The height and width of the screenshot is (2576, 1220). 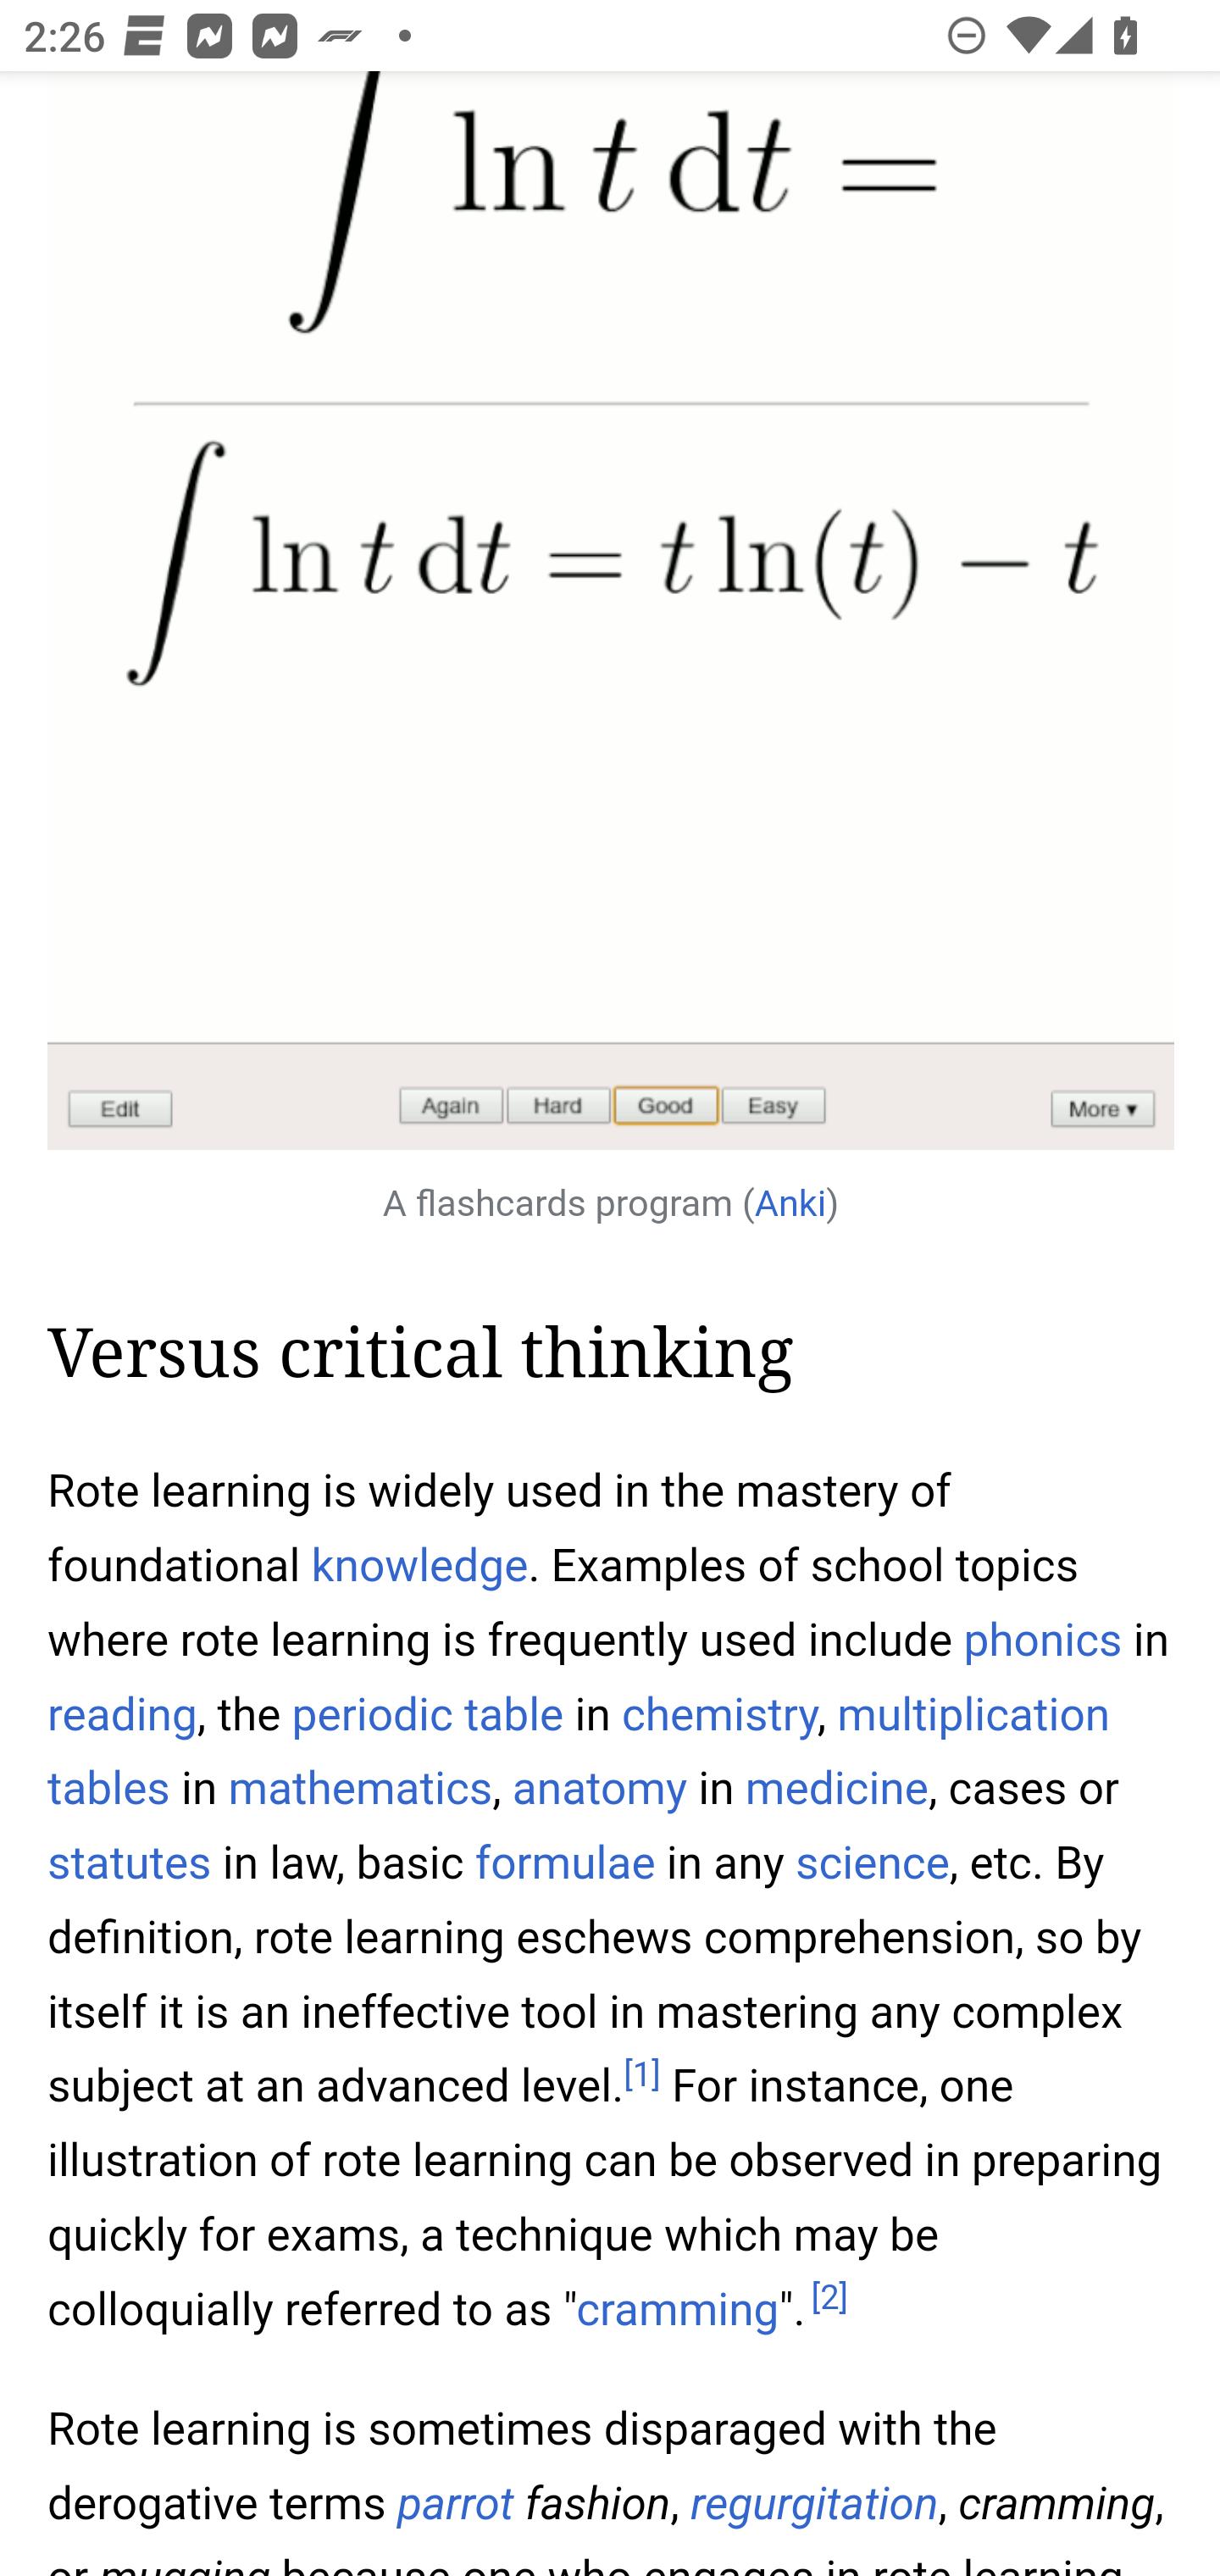 I want to click on chemistry, so click(x=718, y=1715).